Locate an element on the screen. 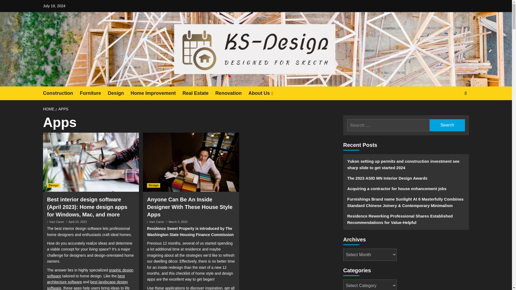 This screenshot has width=516, height=290. The 2023 ASID MN Interior Design Awards is located at coordinates (406, 180).